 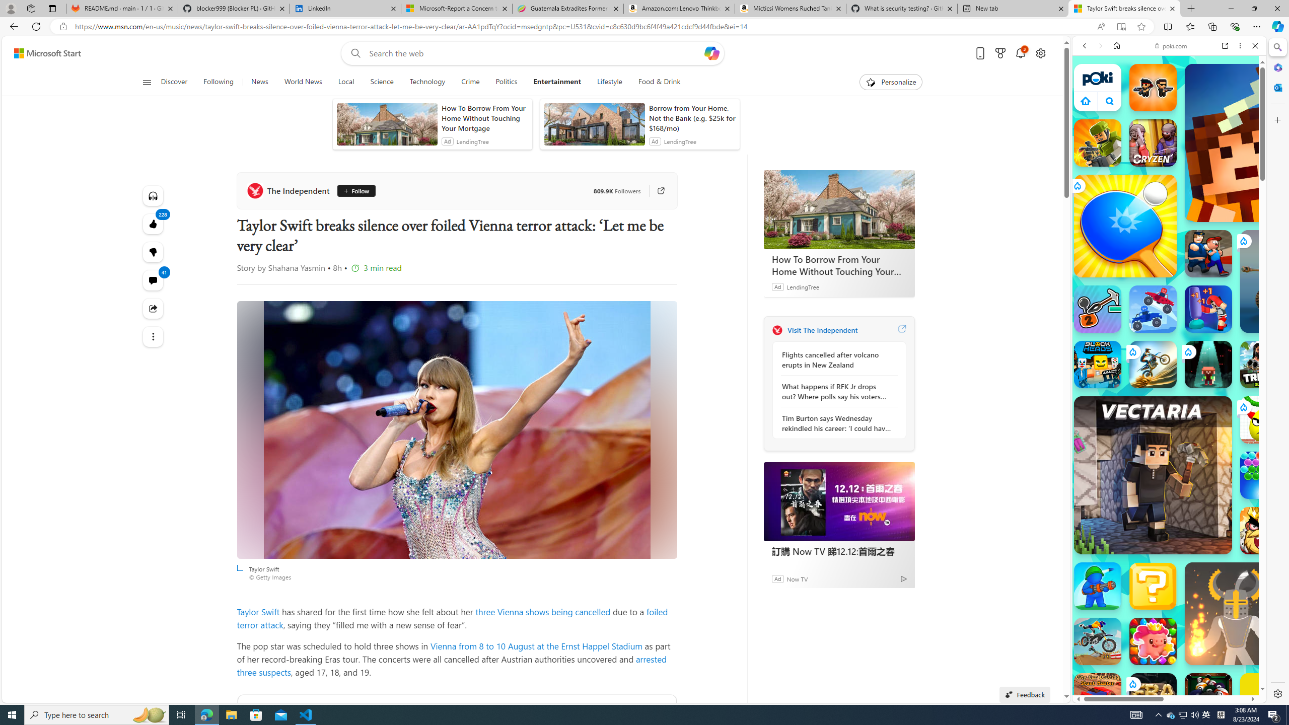 I want to click on Crazy Cars, so click(x=1269, y=514).